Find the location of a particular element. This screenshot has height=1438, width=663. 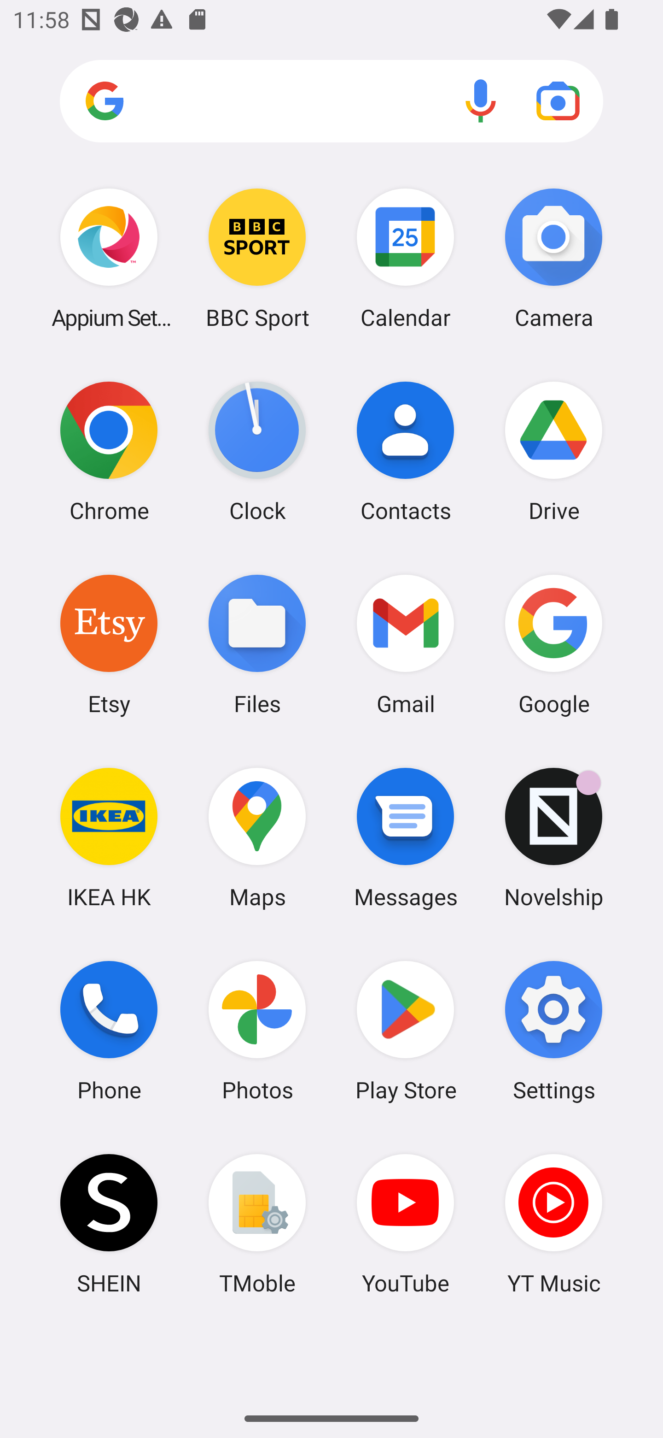

Photos is located at coordinates (257, 1031).